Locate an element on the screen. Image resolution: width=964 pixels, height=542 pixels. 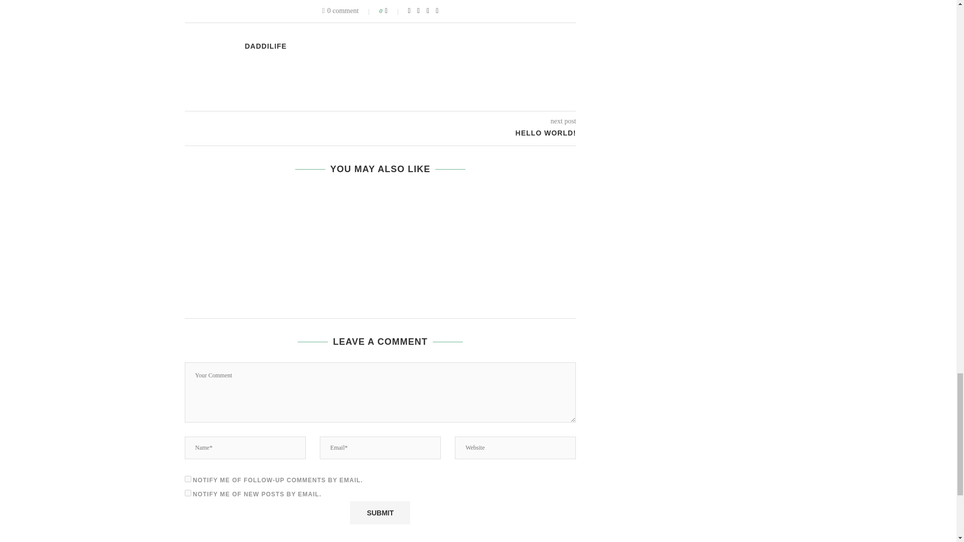
Like is located at coordinates (393, 11).